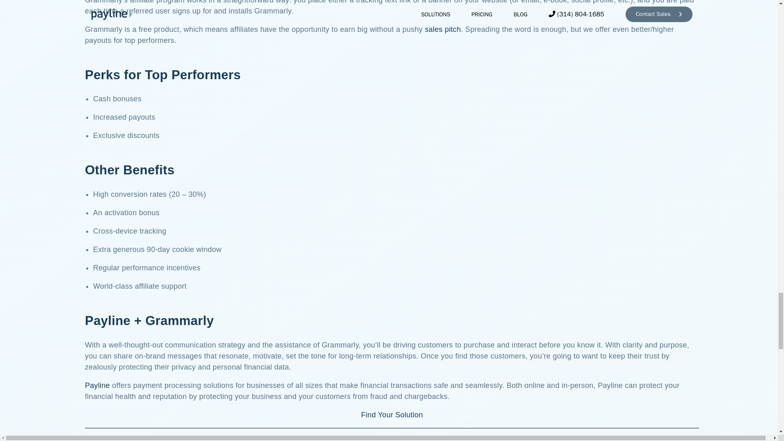 This screenshot has height=441, width=784. What do you see at coordinates (408, 439) in the screenshot?
I see `Twitter` at bounding box center [408, 439].